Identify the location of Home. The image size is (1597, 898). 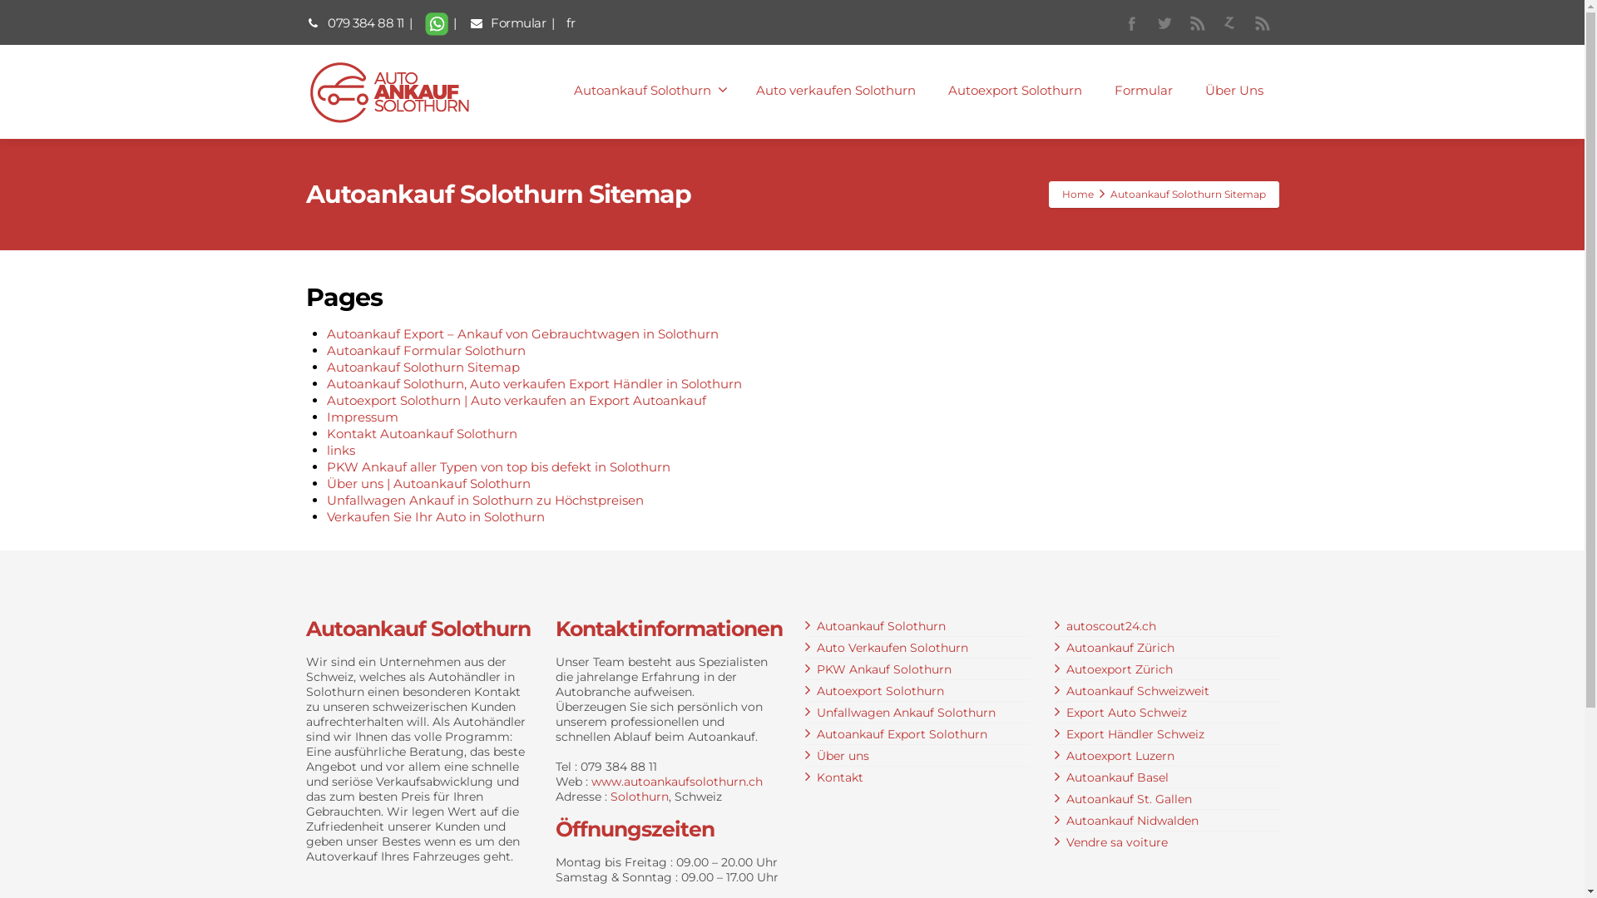
(1077, 195).